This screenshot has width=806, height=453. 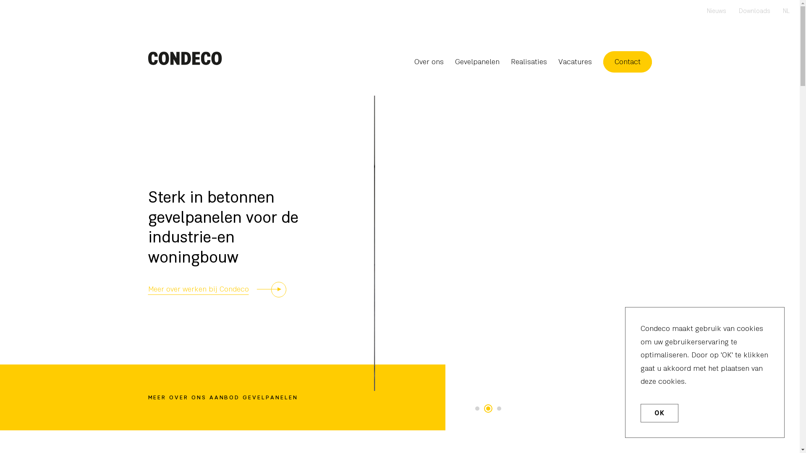 I want to click on Contact, so click(x=627, y=62).